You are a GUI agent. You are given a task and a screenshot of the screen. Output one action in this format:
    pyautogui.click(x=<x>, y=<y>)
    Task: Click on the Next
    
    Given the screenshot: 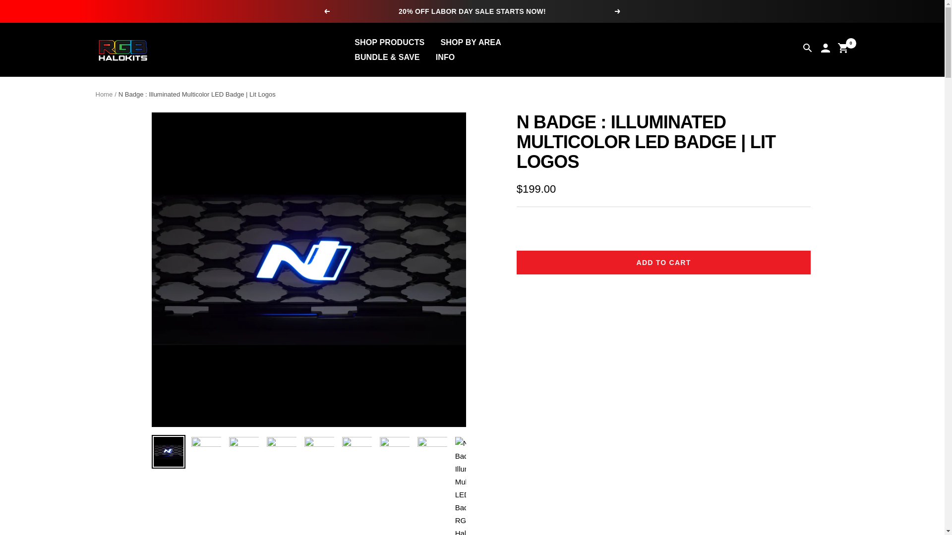 What is the action you would take?
    pyautogui.click(x=618, y=11)
    